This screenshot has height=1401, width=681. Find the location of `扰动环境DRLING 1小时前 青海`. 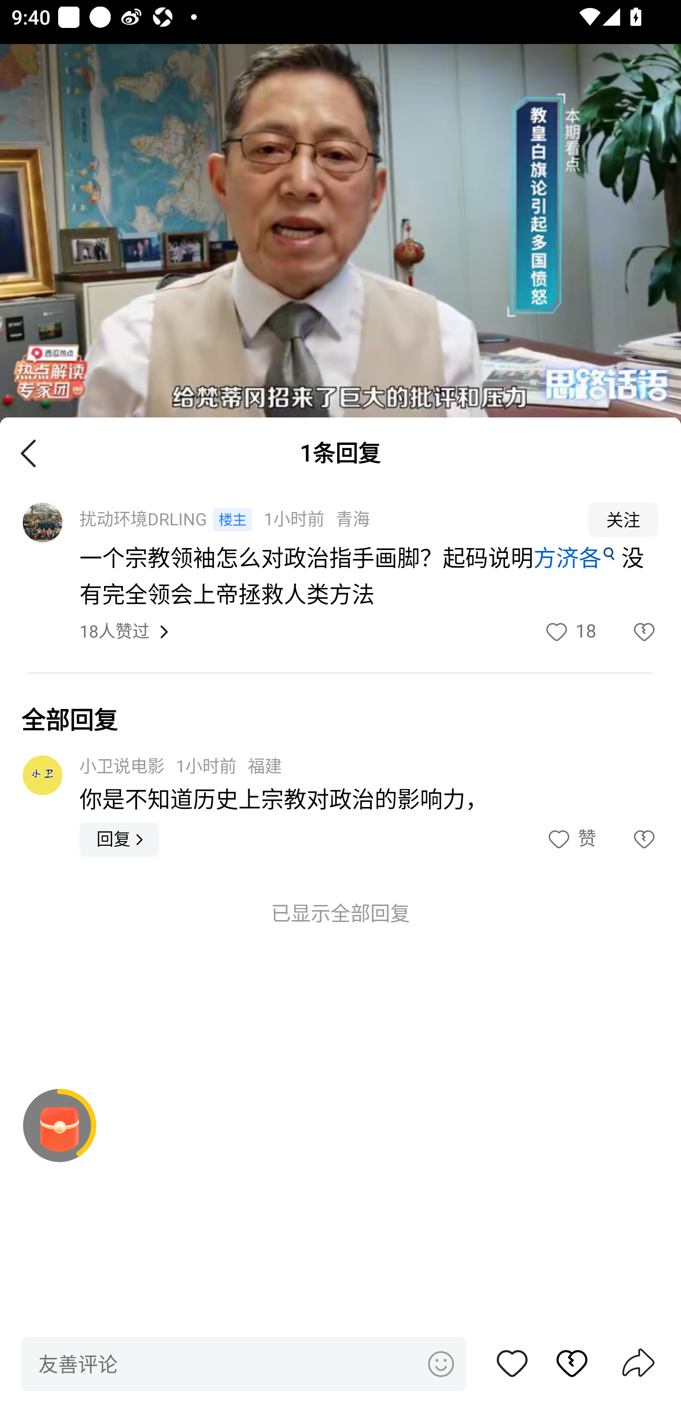

扰动环境DRLING 1小时前 青海 is located at coordinates (323, 520).